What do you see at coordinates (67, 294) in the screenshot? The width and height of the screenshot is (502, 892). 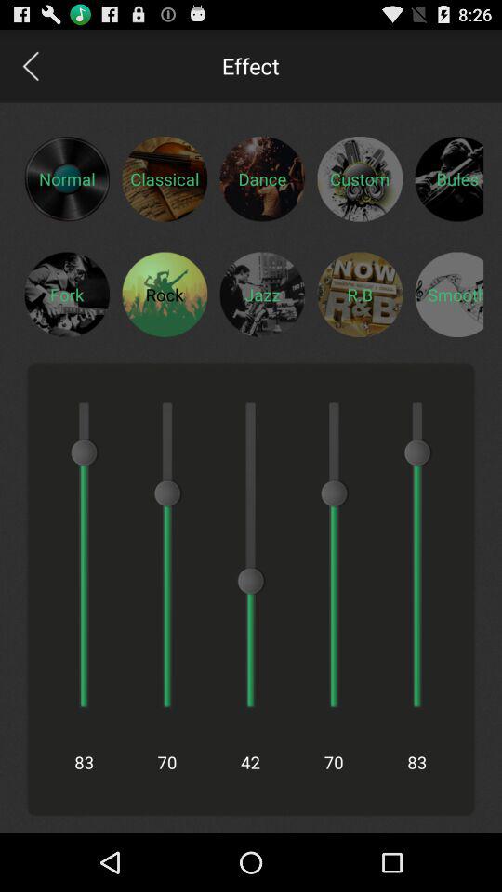 I see `open folk music selection` at bounding box center [67, 294].